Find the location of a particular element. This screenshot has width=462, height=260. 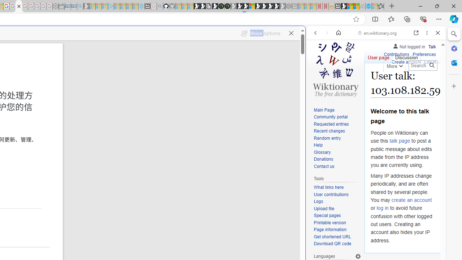

Donations is located at coordinates (323, 160).